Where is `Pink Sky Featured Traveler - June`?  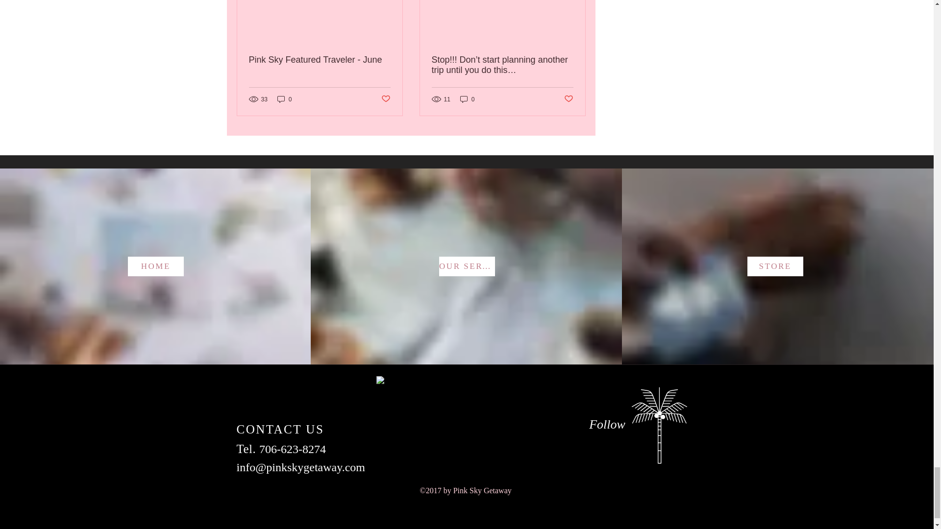
Pink Sky Featured Traveler - June is located at coordinates (320, 60).